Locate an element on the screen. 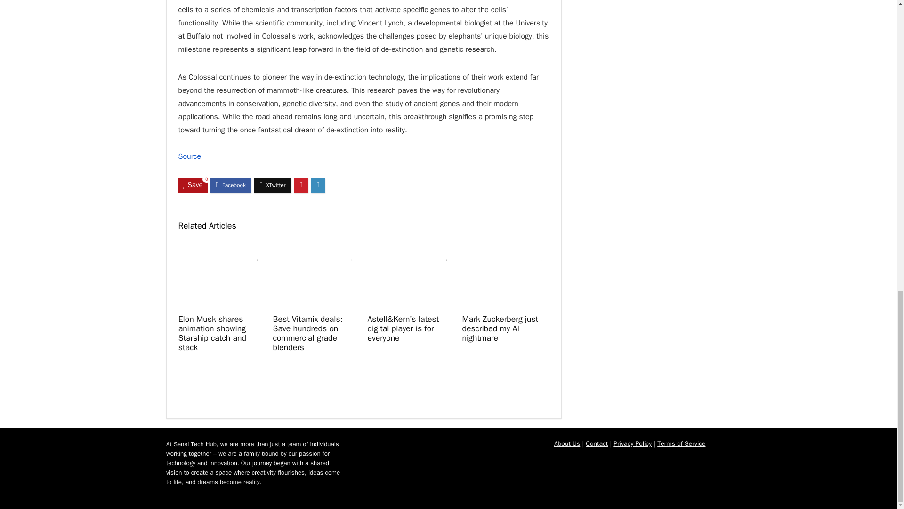 This screenshot has width=904, height=509. Elon Musk shares animation showing Starship catch and stack is located at coordinates (212, 333).